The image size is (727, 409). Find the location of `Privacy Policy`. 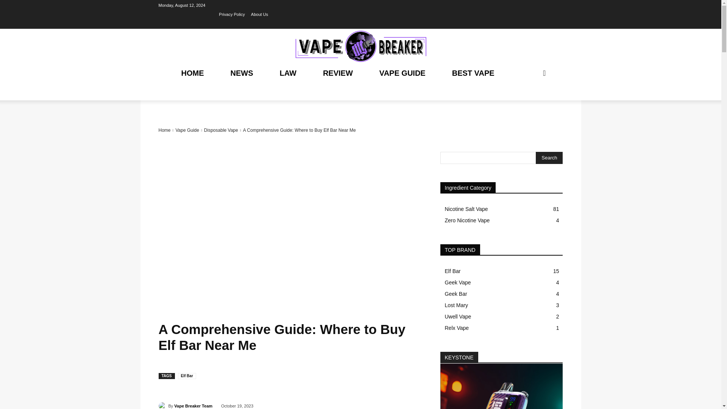

Privacy Policy is located at coordinates (231, 14).